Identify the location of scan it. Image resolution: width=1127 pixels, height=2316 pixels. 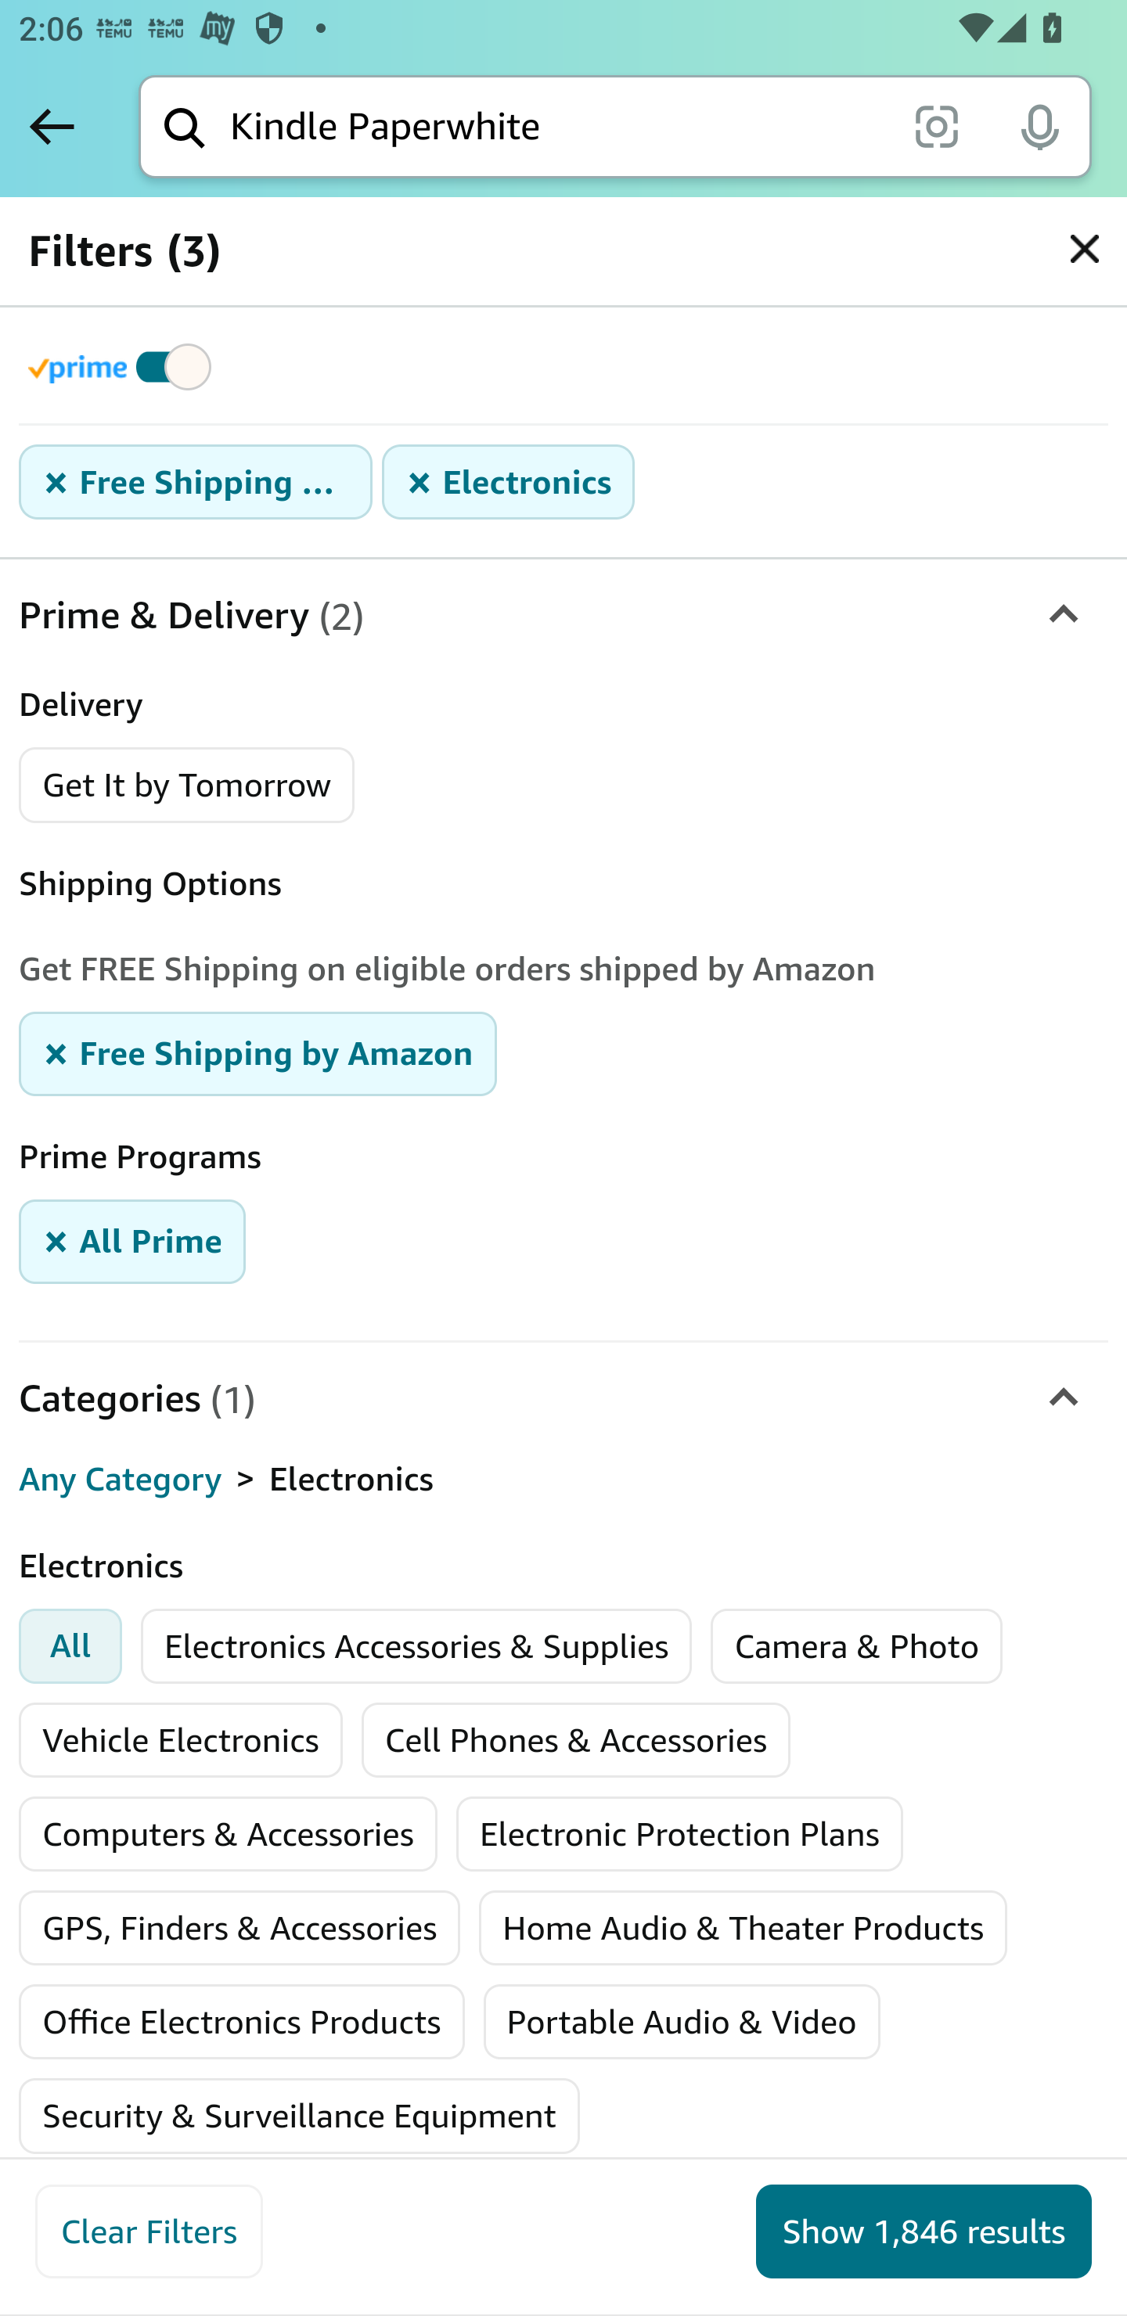
(936, 125).